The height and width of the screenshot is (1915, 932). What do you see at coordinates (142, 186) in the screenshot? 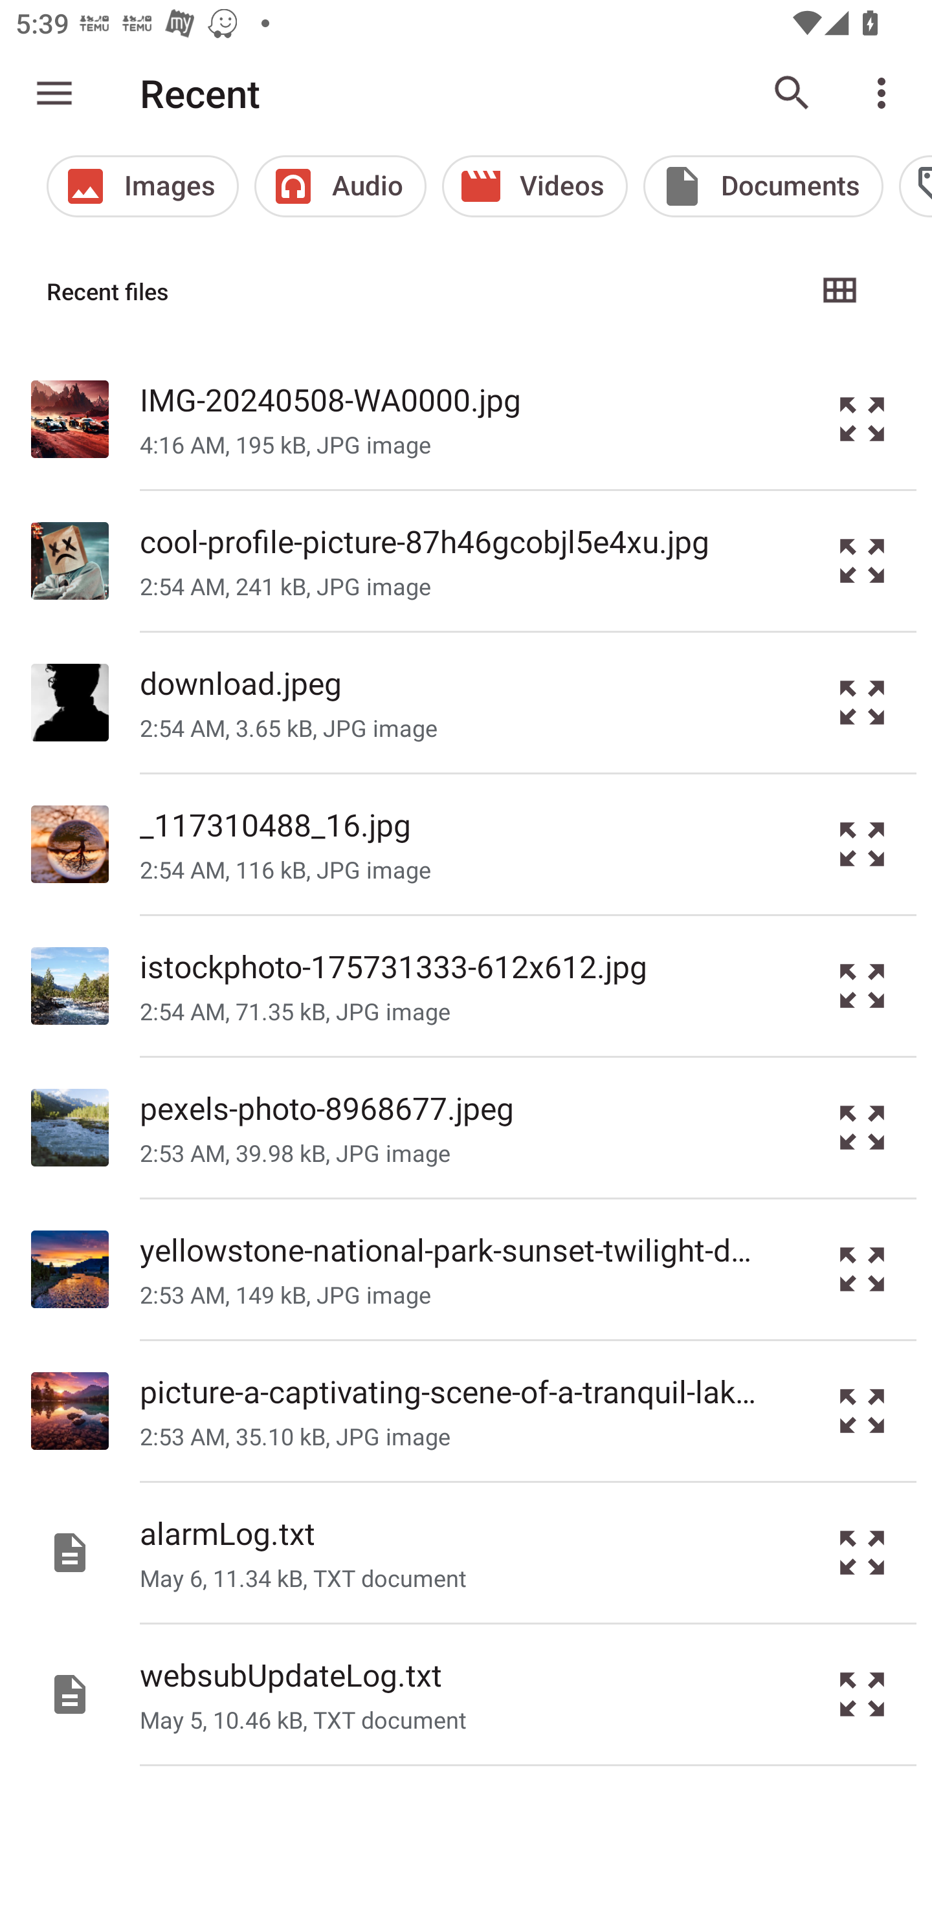
I see `Images` at bounding box center [142, 186].